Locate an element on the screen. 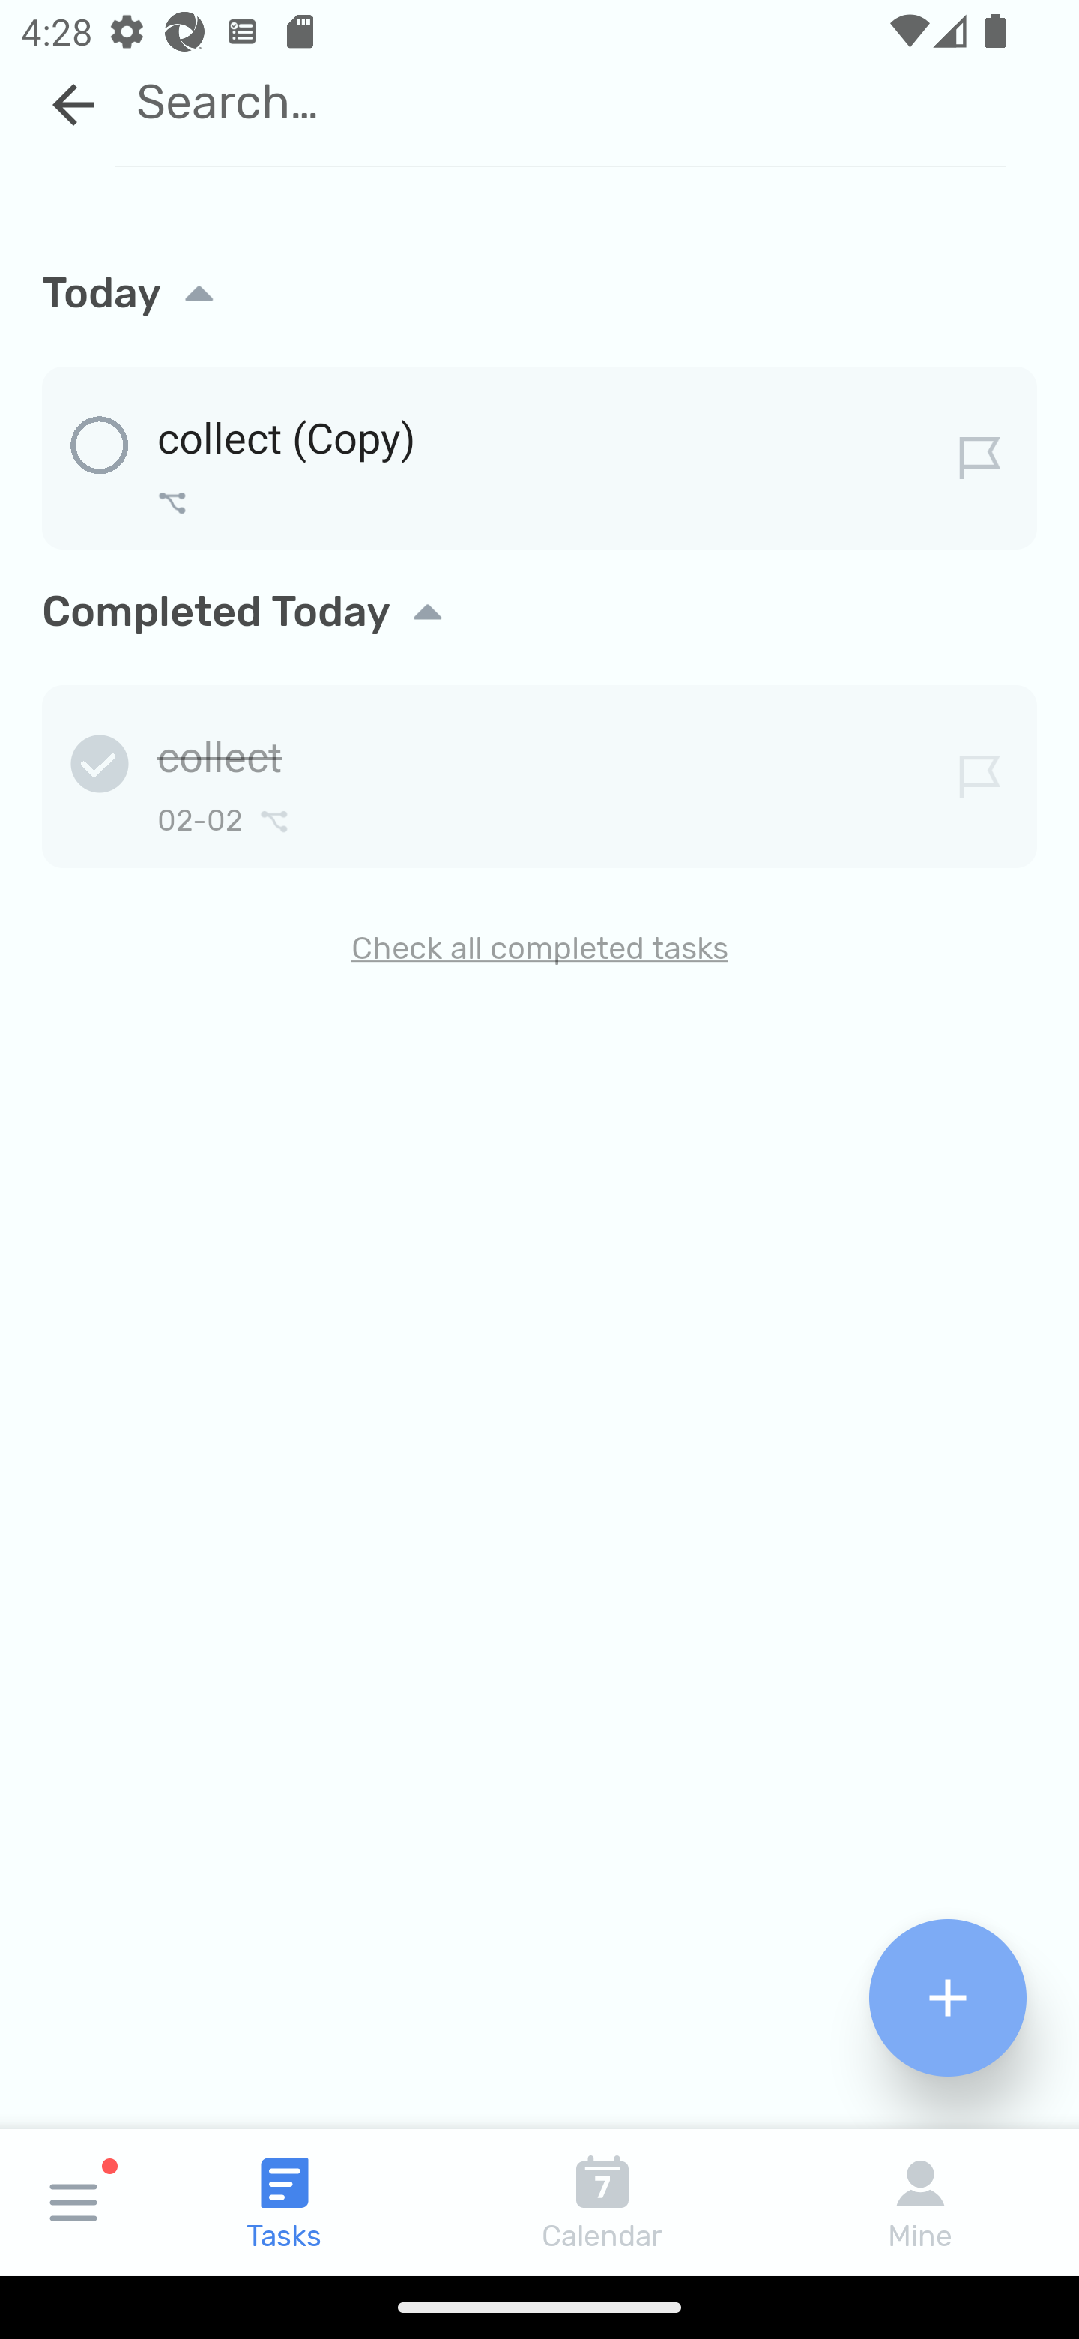  Calendar is located at coordinates (602, 2202).